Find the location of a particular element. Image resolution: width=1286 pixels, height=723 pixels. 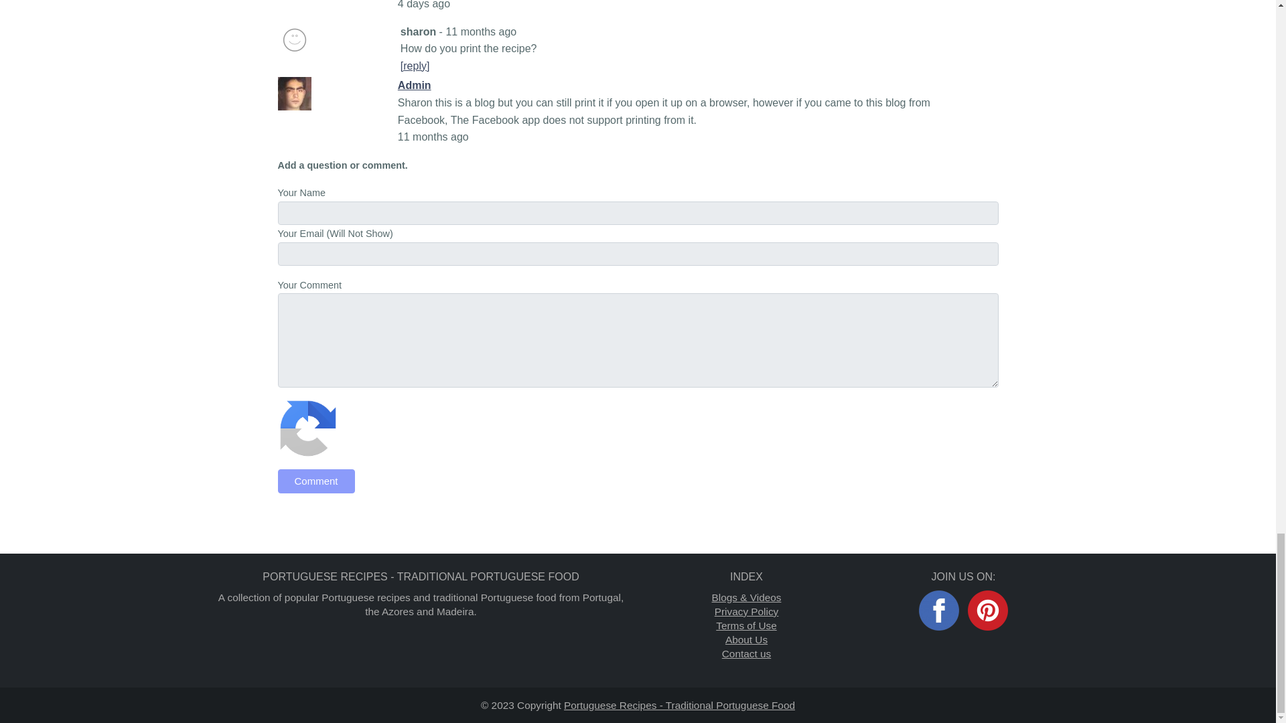

Contact us is located at coordinates (746, 652).